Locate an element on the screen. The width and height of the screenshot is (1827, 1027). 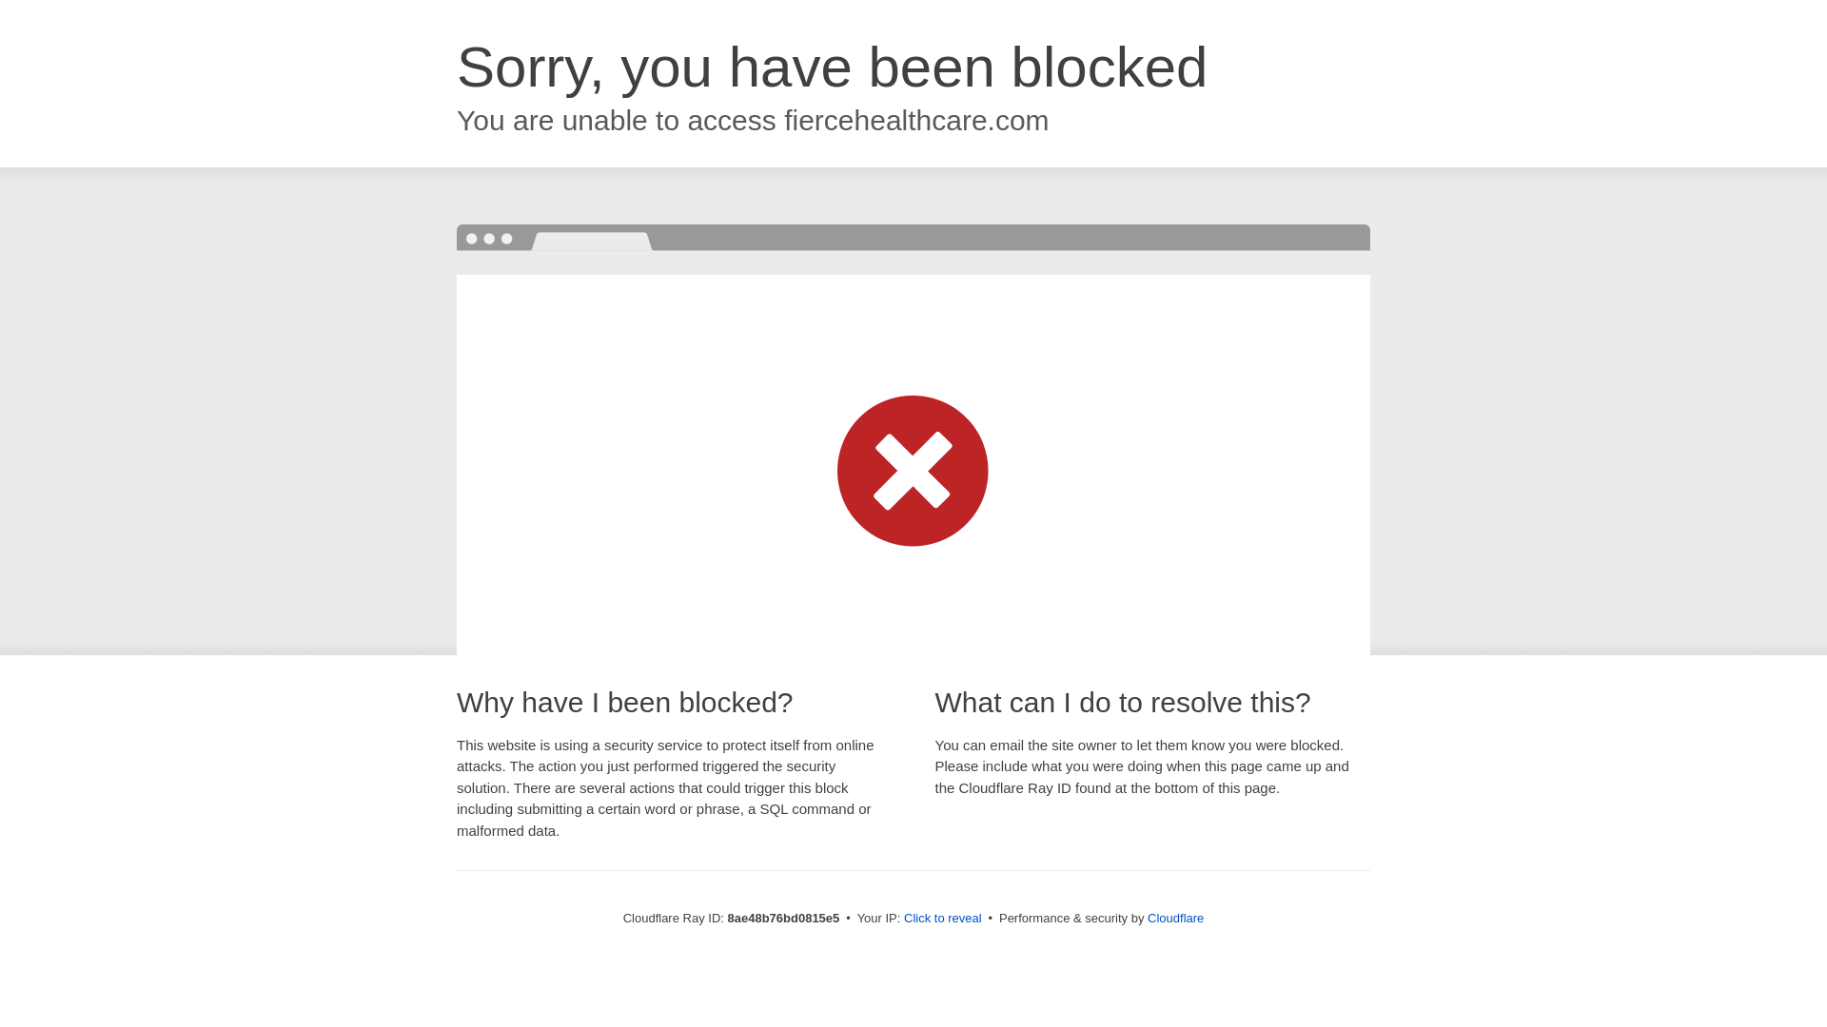
Cloudflare is located at coordinates (1175, 918).